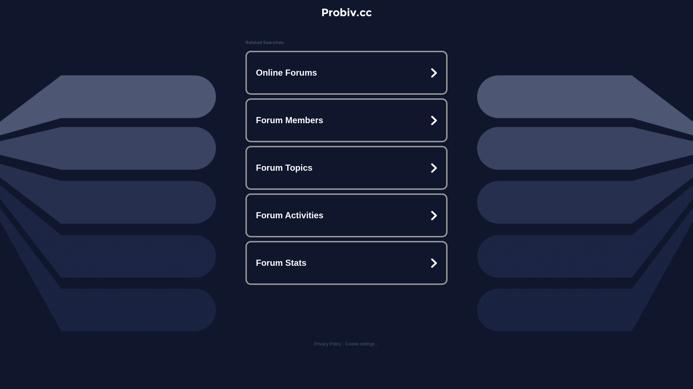 The image size is (693, 389). I want to click on Forum Topics, so click(346, 168).